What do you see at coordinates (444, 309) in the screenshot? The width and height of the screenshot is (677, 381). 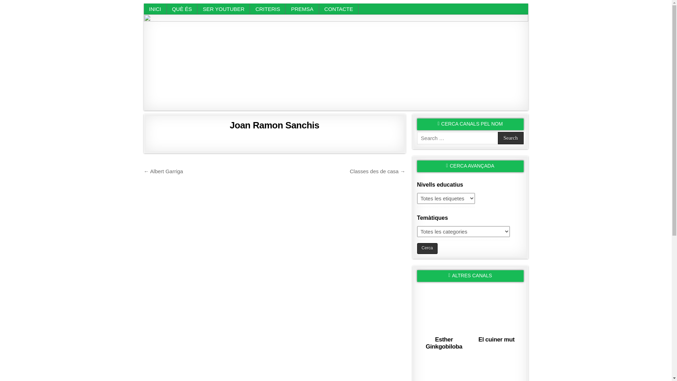 I see `Permanent Link to Esther Ginkgobiloba` at bounding box center [444, 309].